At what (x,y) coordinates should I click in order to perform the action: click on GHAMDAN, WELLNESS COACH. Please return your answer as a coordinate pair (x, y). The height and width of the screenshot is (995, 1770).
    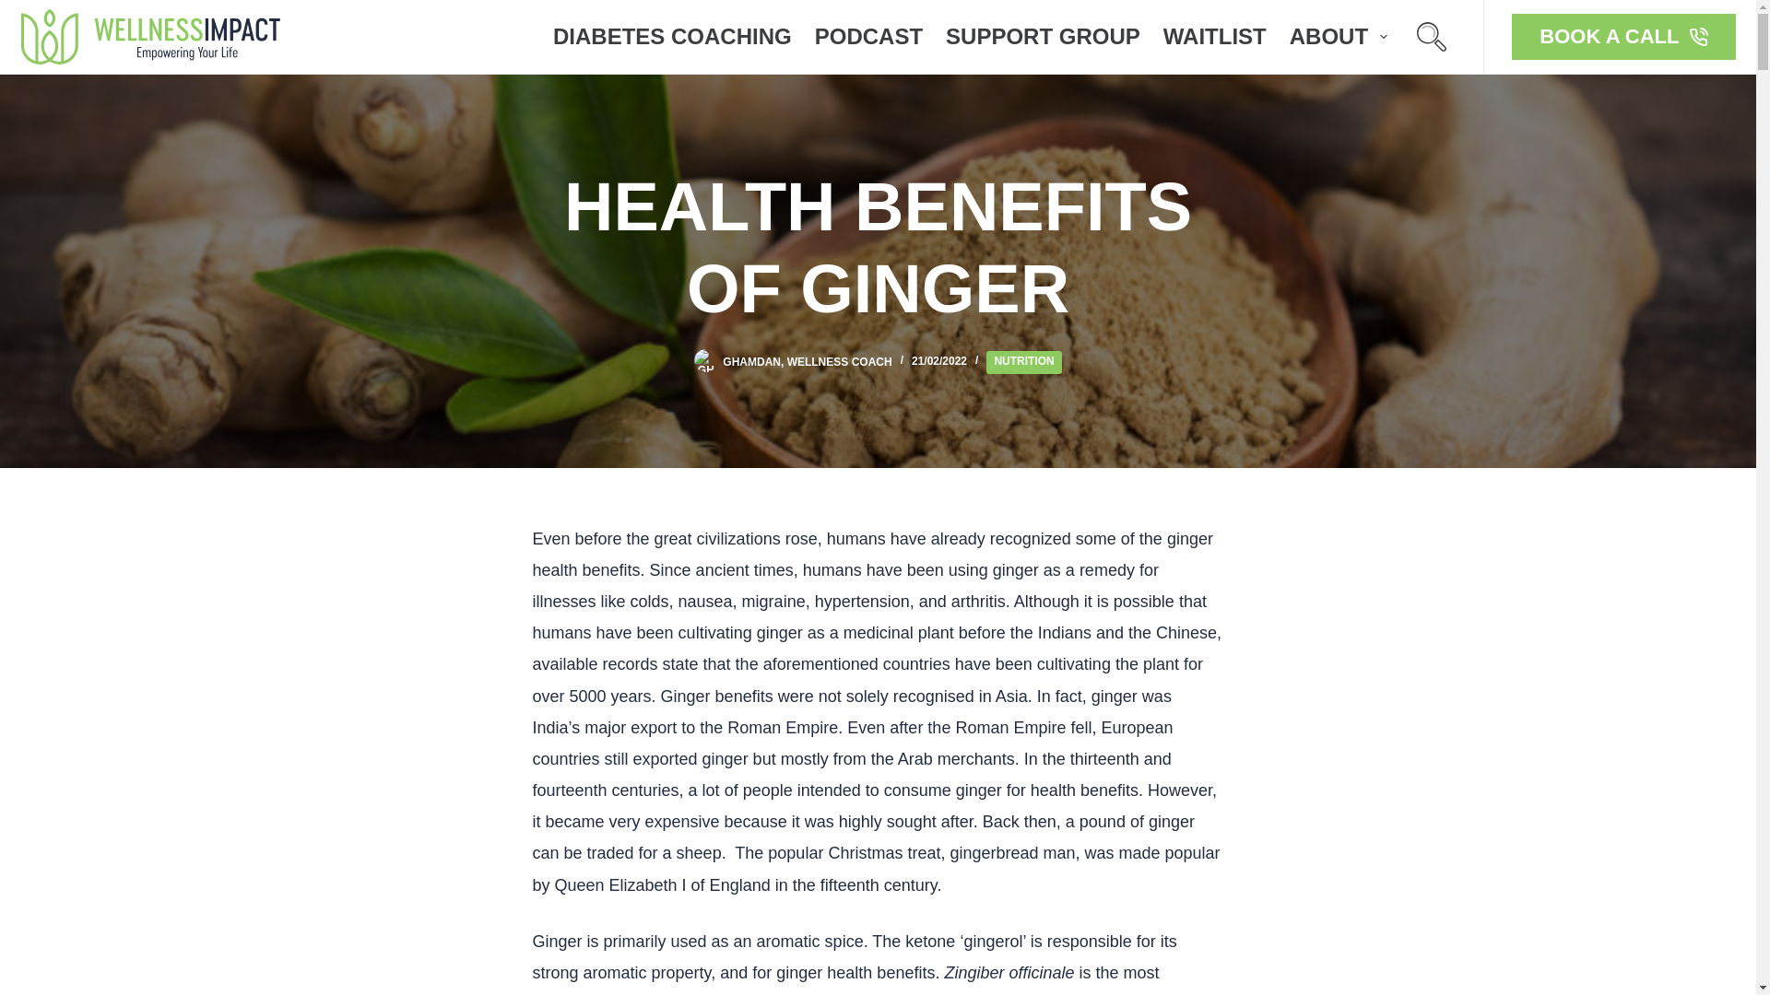
    Looking at the image, I should click on (807, 360).